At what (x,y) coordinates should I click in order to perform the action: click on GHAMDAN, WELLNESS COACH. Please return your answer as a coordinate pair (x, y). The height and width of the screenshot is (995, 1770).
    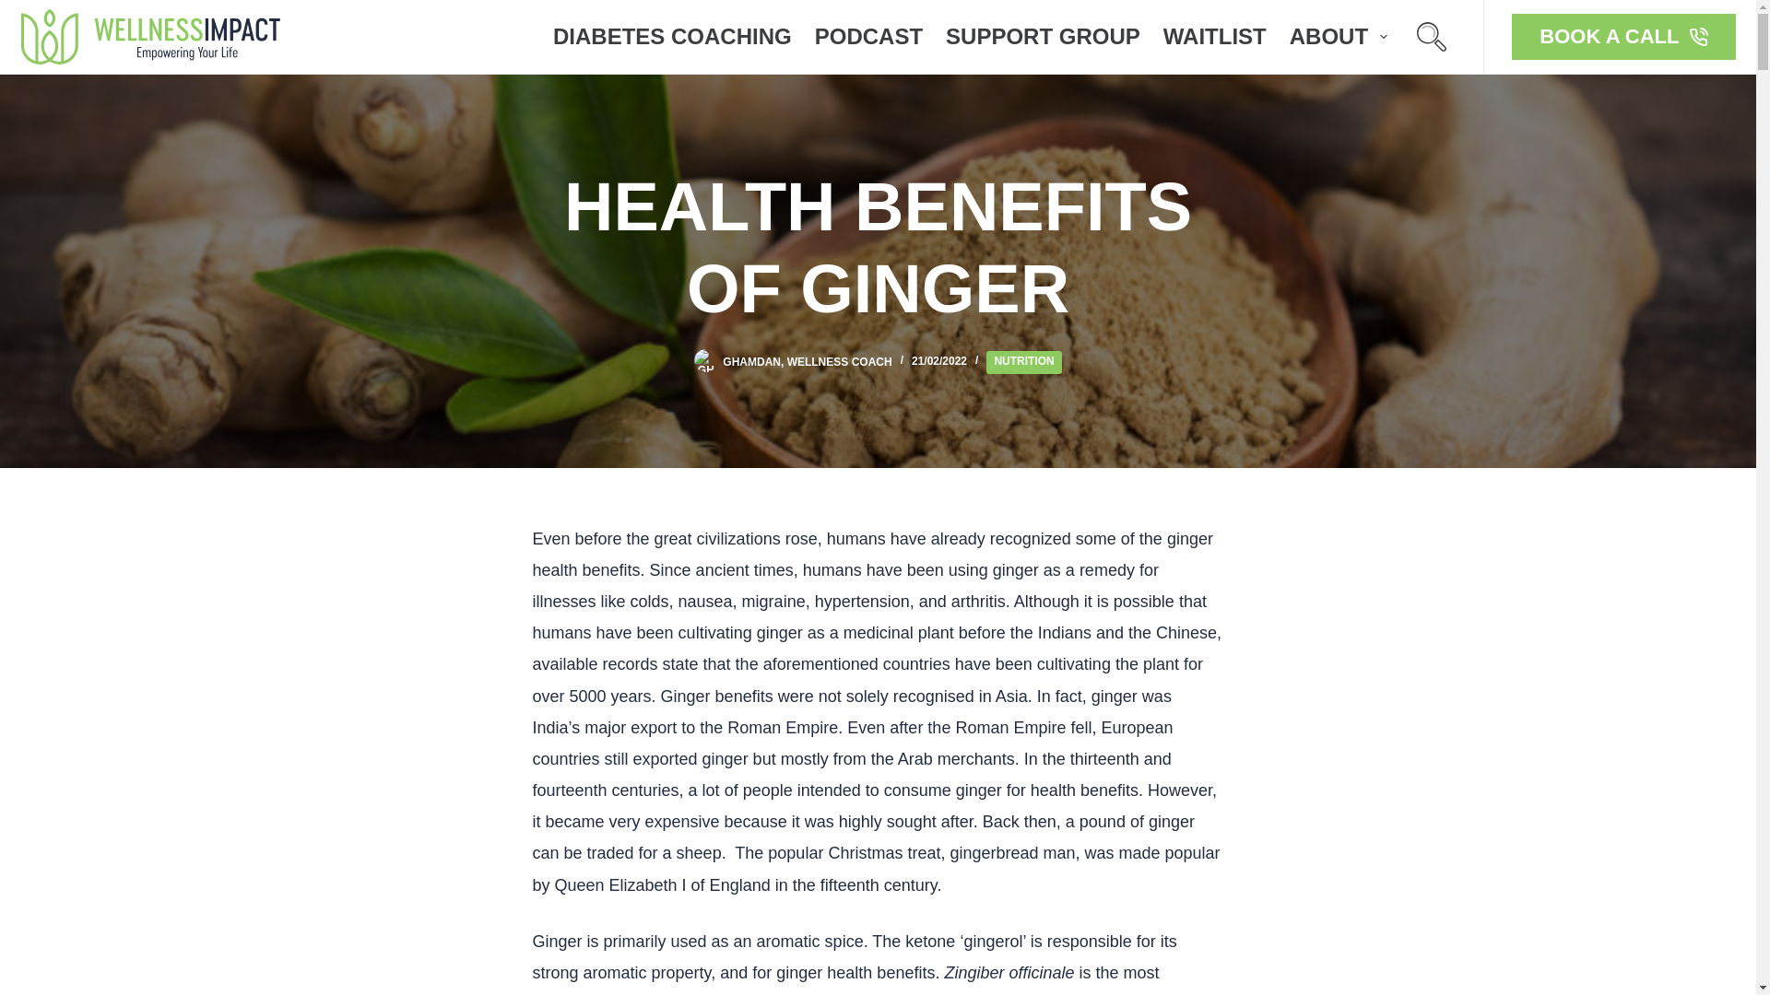
    Looking at the image, I should click on (807, 360).